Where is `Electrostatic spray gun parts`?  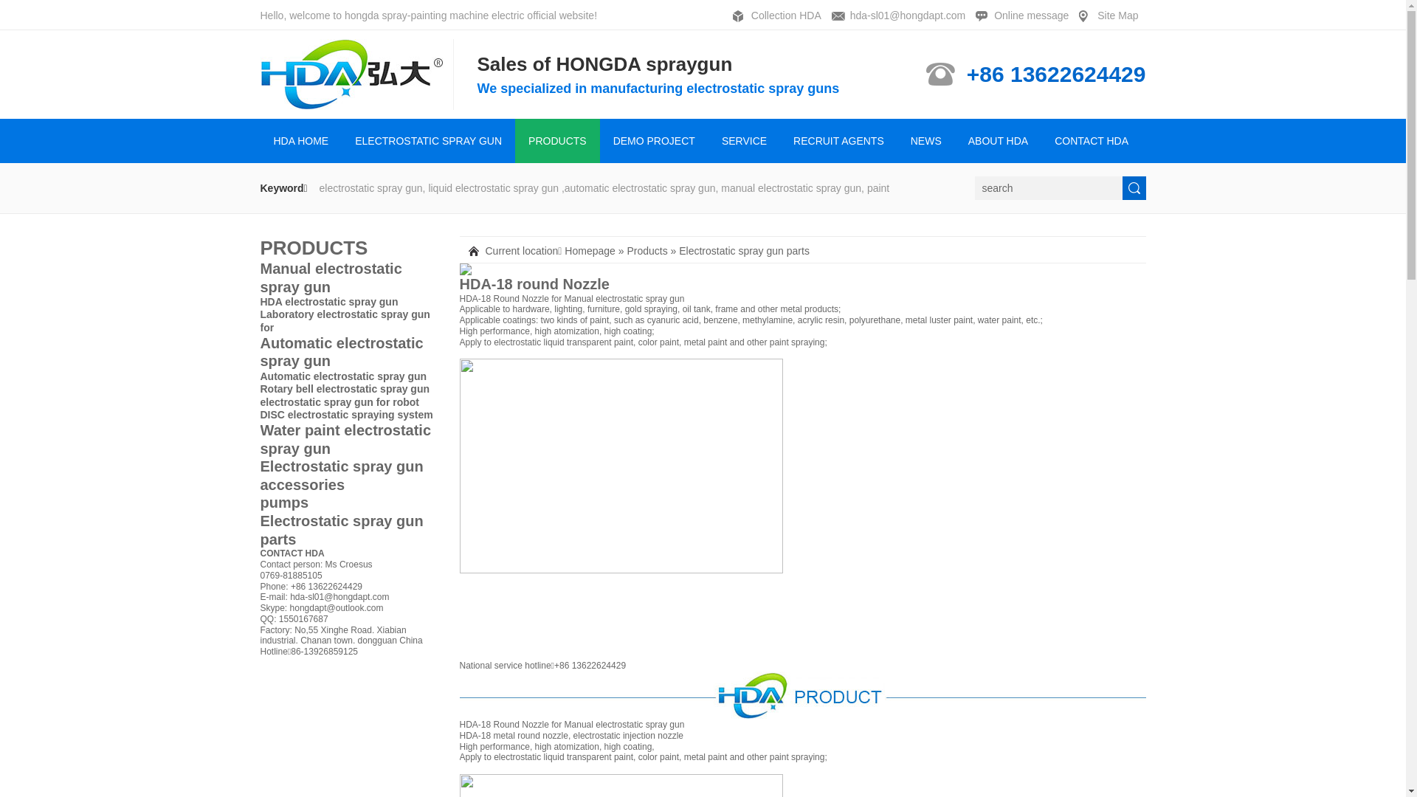
Electrostatic spray gun parts is located at coordinates (350, 530).